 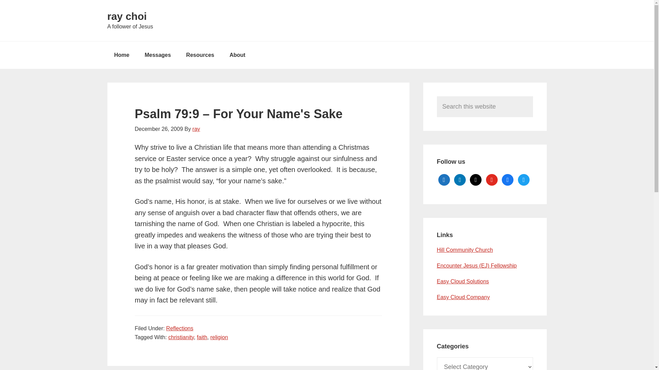 I want to click on Messages, so click(x=158, y=55).